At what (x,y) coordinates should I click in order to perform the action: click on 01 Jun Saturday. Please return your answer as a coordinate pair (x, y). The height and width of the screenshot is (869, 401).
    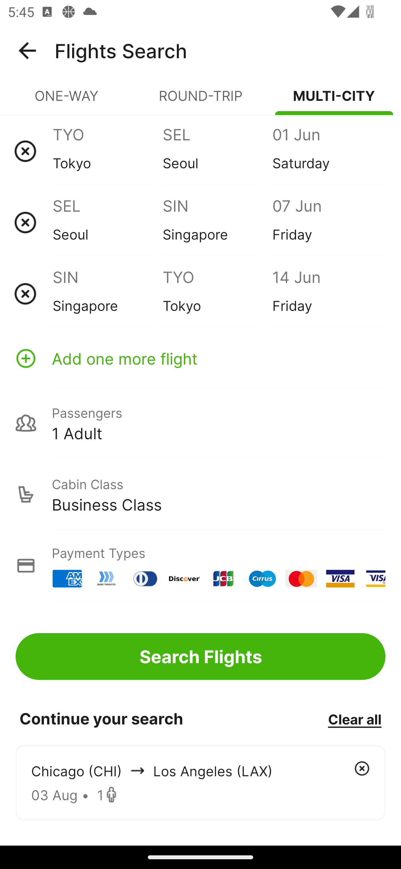
    Looking at the image, I should click on (327, 151).